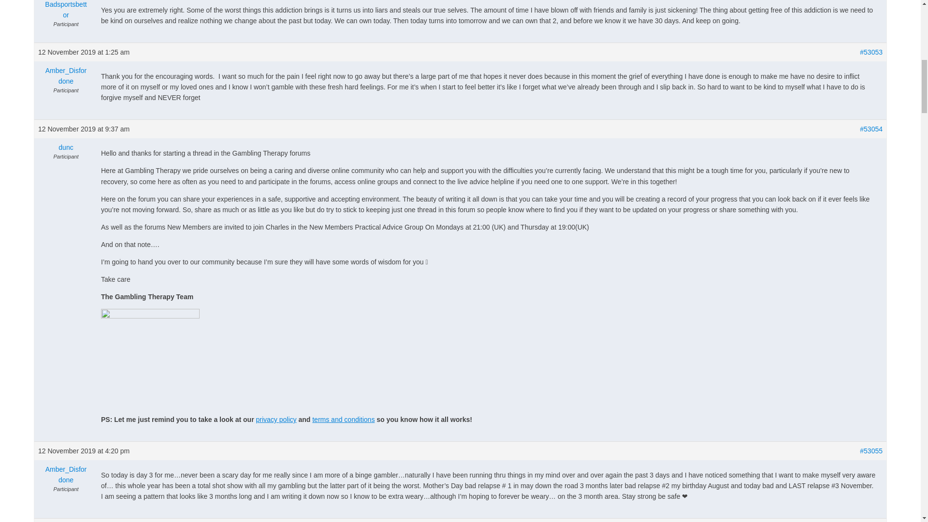 The width and height of the screenshot is (928, 522). I want to click on View Badsportsbettor's profile, so click(66, 10).